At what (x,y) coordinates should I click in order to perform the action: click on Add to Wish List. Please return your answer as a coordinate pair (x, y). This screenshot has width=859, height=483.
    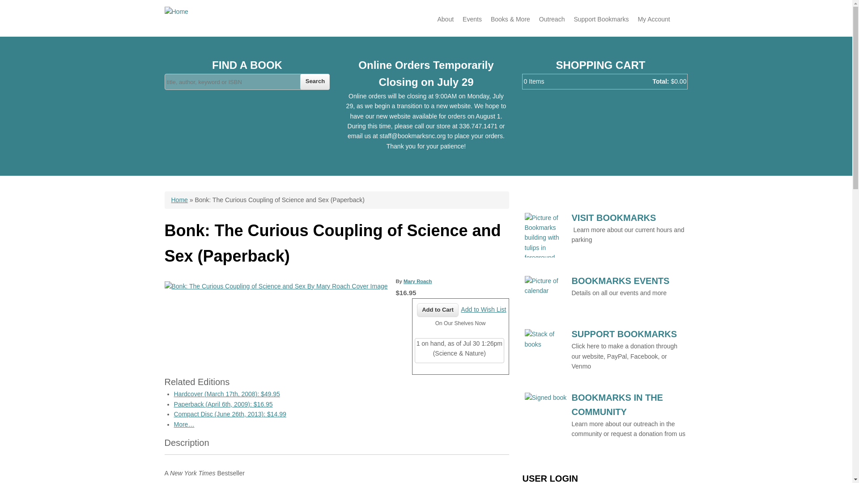
    Looking at the image, I should click on (483, 309).